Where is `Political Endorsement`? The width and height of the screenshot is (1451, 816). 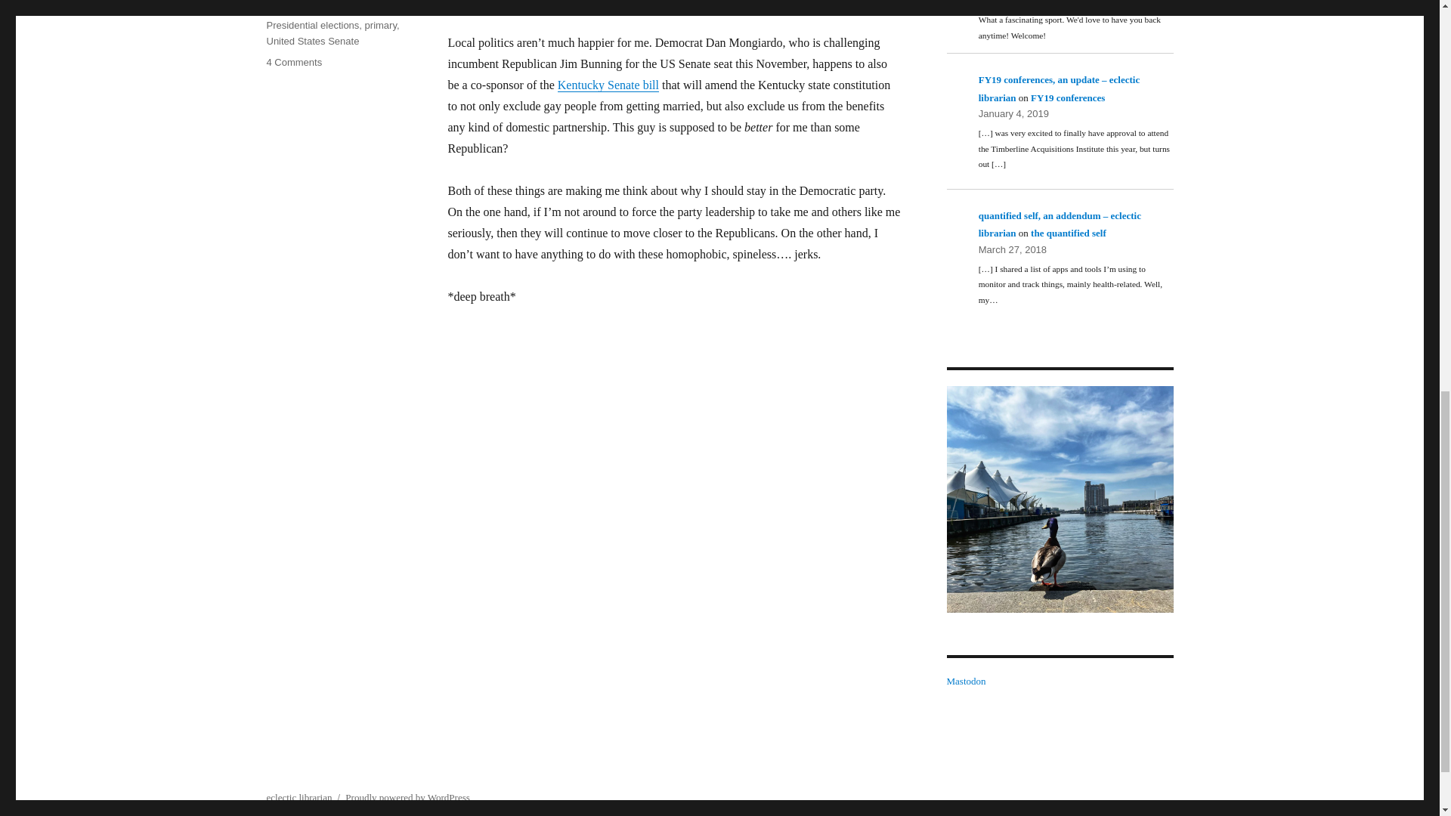 Political Endorsement is located at coordinates (313, 9).